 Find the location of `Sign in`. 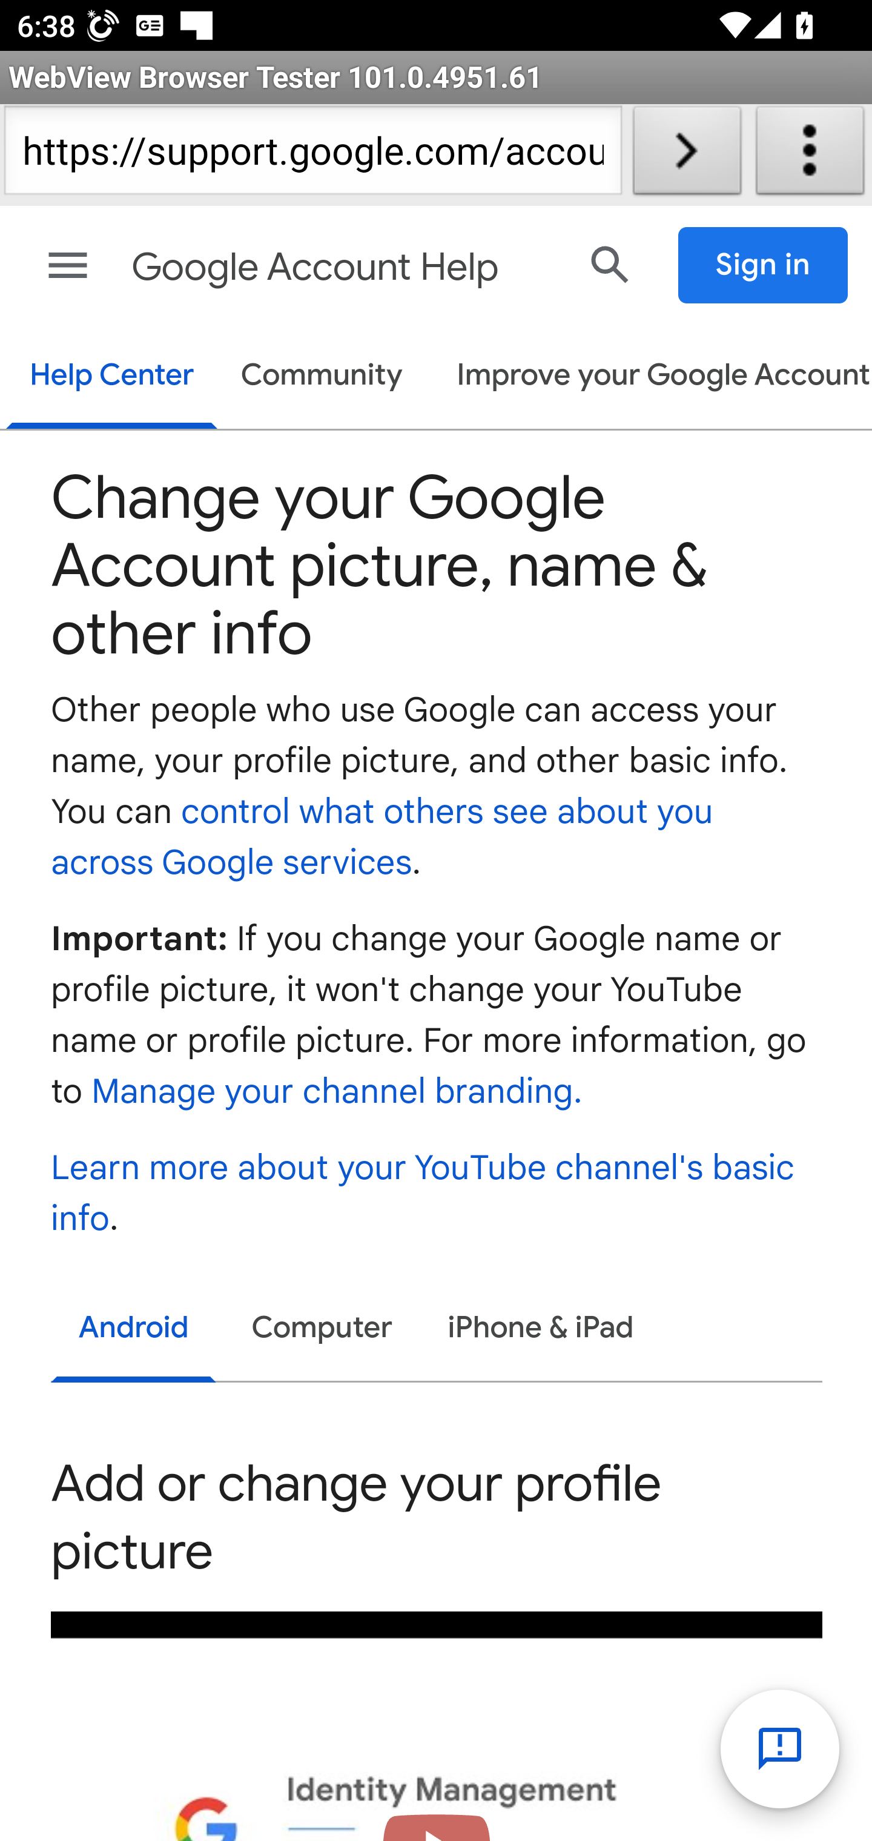

Sign in is located at coordinates (764, 265).